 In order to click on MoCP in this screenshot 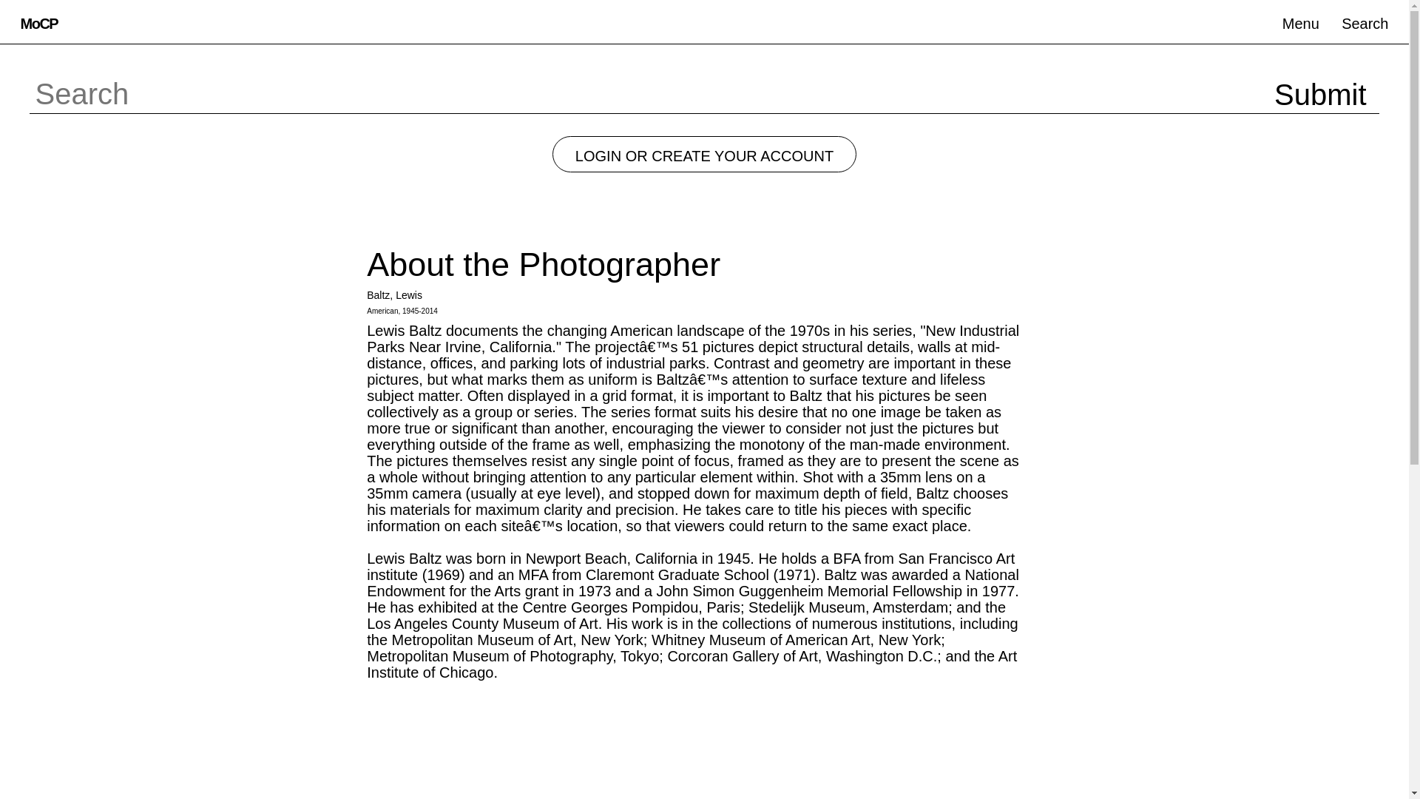, I will do `click(38, 22)`.